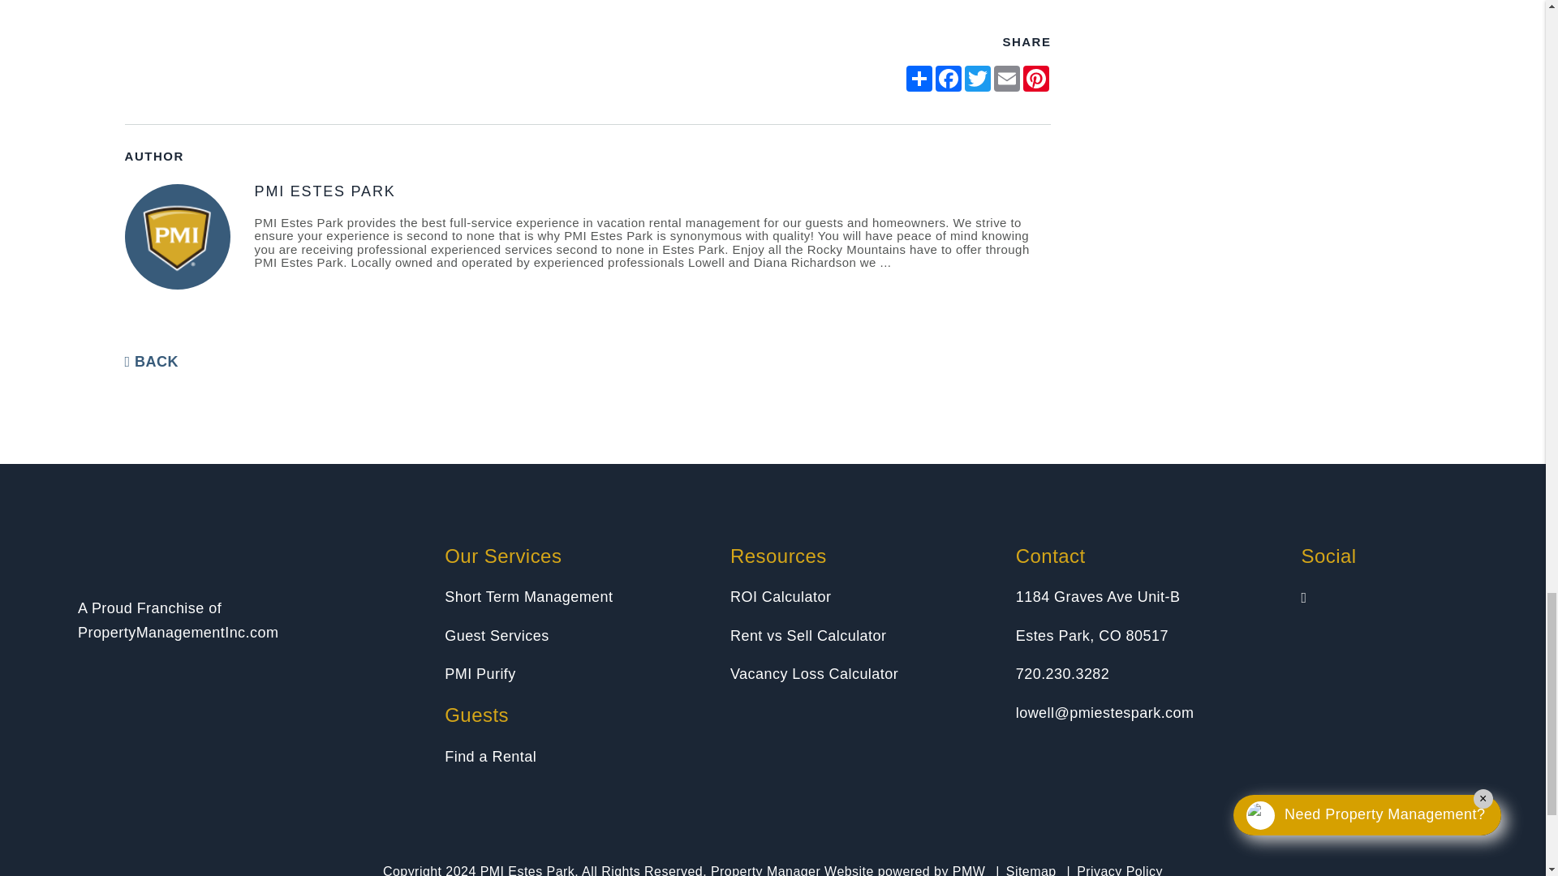 This screenshot has width=1558, height=876. What do you see at coordinates (490, 756) in the screenshot?
I see `Opens in new window` at bounding box center [490, 756].